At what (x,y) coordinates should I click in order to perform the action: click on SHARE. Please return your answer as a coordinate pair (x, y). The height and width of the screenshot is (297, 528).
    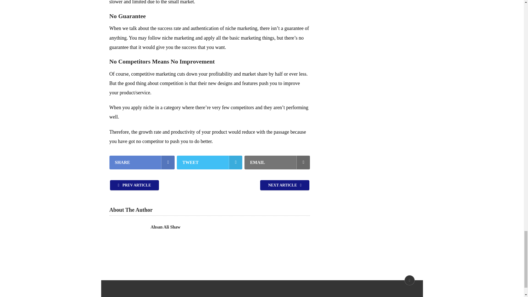
    Looking at the image, I should click on (142, 162).